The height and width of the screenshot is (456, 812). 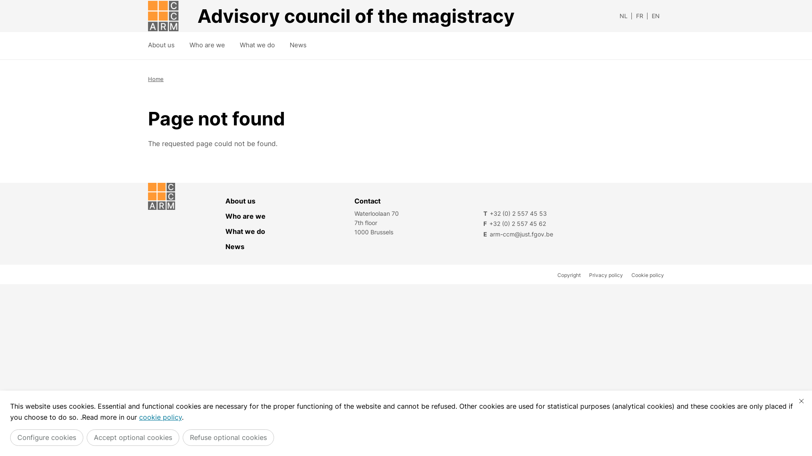 What do you see at coordinates (290, 216) in the screenshot?
I see `Who are we` at bounding box center [290, 216].